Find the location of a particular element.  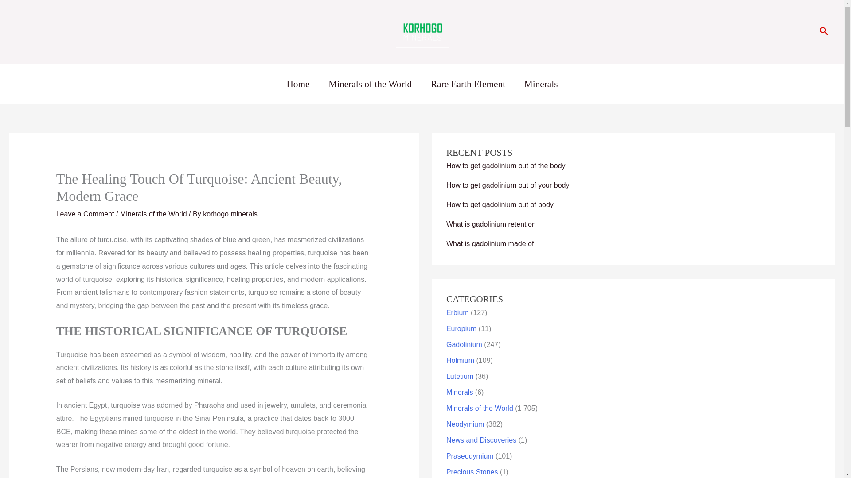

How to get gadolinium out of body is located at coordinates (500, 204).